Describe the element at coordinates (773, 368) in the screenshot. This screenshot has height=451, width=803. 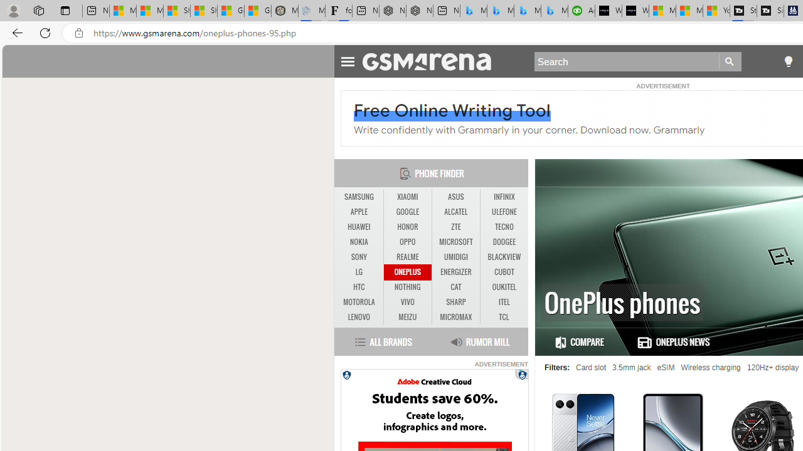
I see `120Hz+ display` at that location.